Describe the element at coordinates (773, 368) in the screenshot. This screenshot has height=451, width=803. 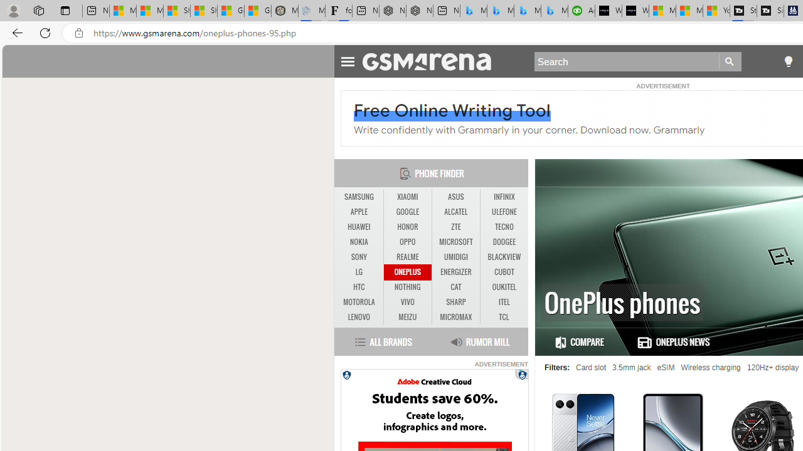
I see `120Hz+ display` at that location.